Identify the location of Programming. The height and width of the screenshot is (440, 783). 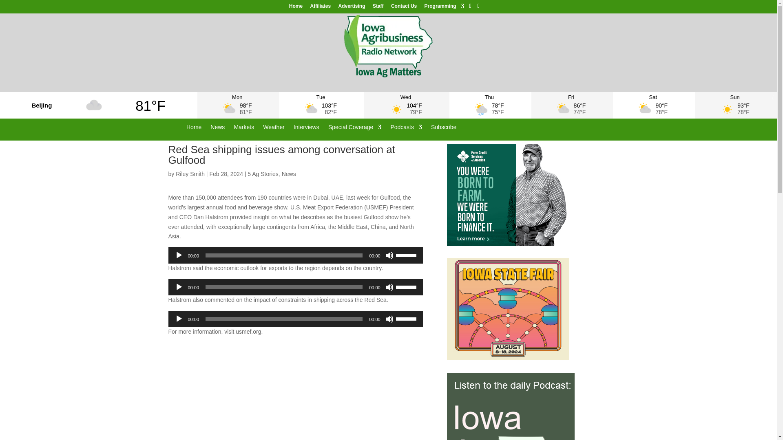
(444, 8).